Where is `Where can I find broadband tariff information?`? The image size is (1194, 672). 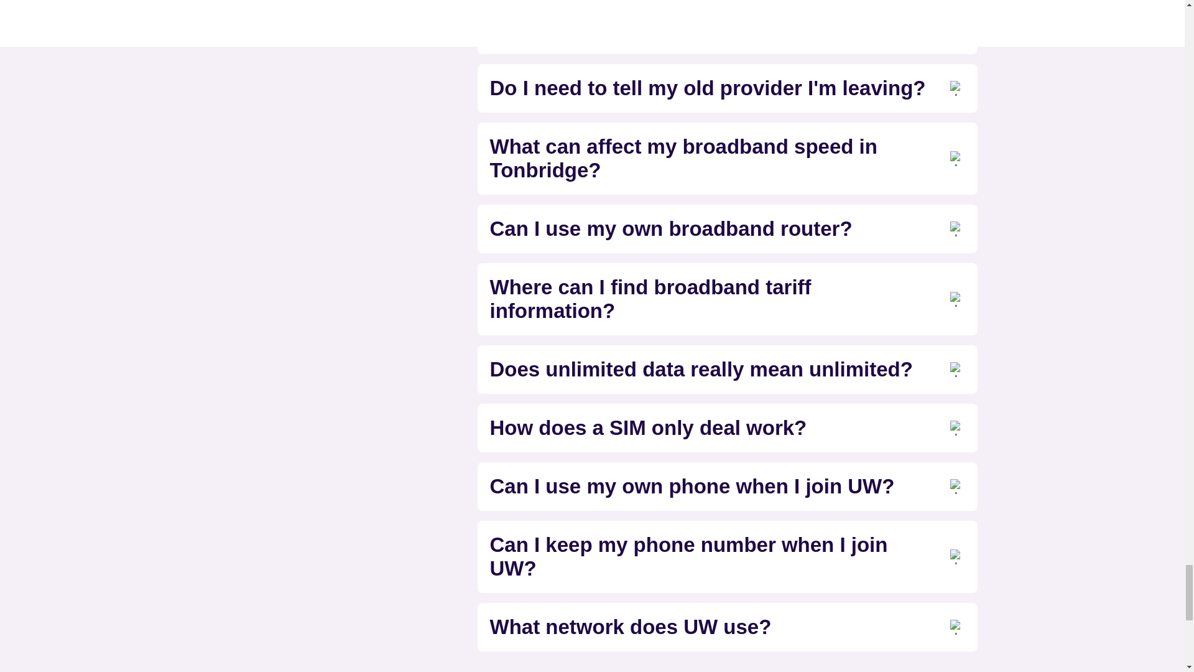 Where can I find broadband tariff information? is located at coordinates (727, 299).